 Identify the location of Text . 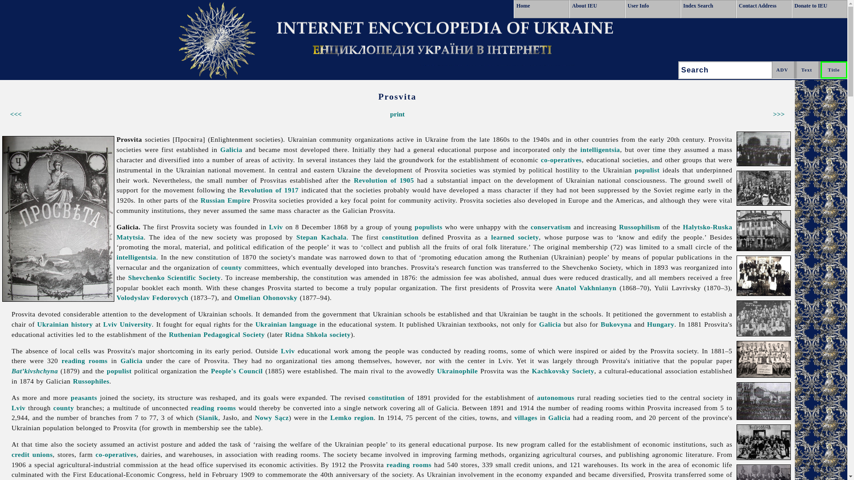
(808, 70).